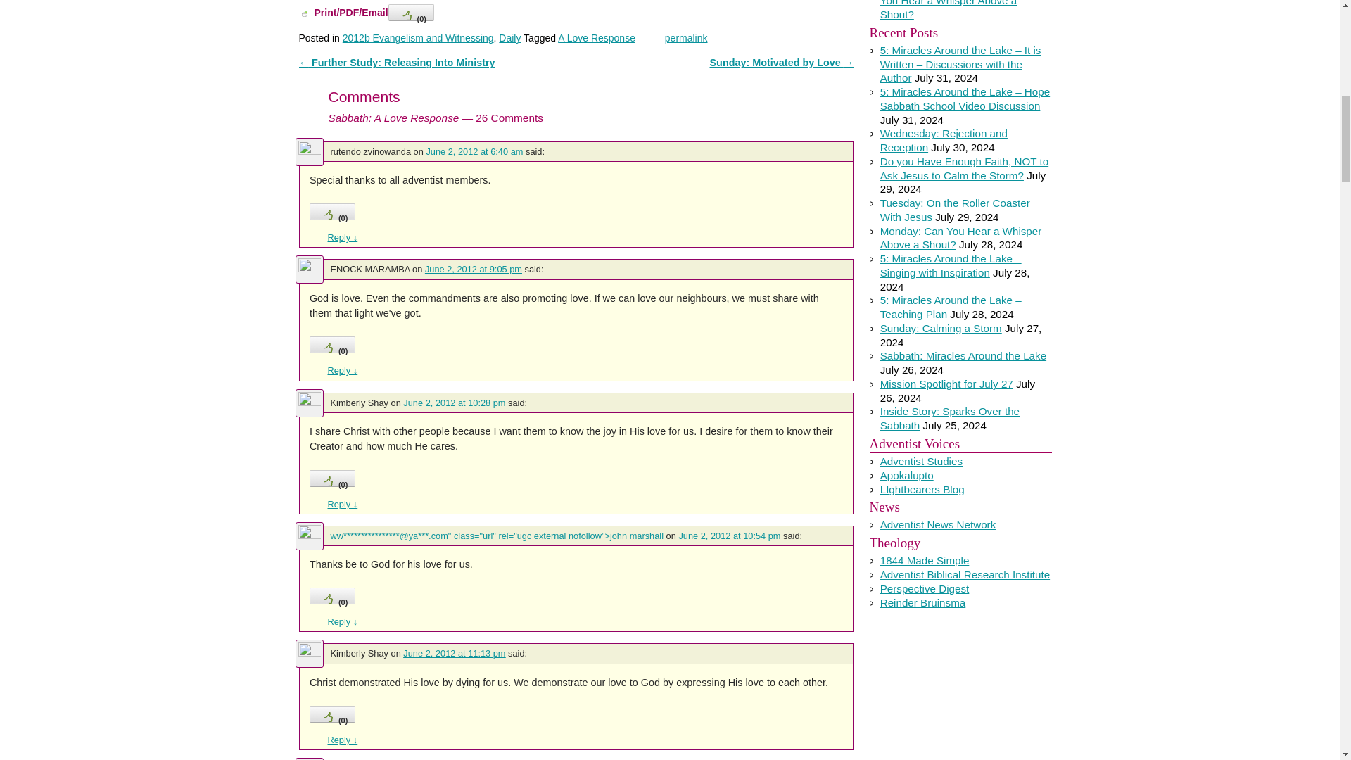 Image resolution: width=1351 pixels, height=760 pixels. I want to click on Official Adventist News Network, so click(939, 524).